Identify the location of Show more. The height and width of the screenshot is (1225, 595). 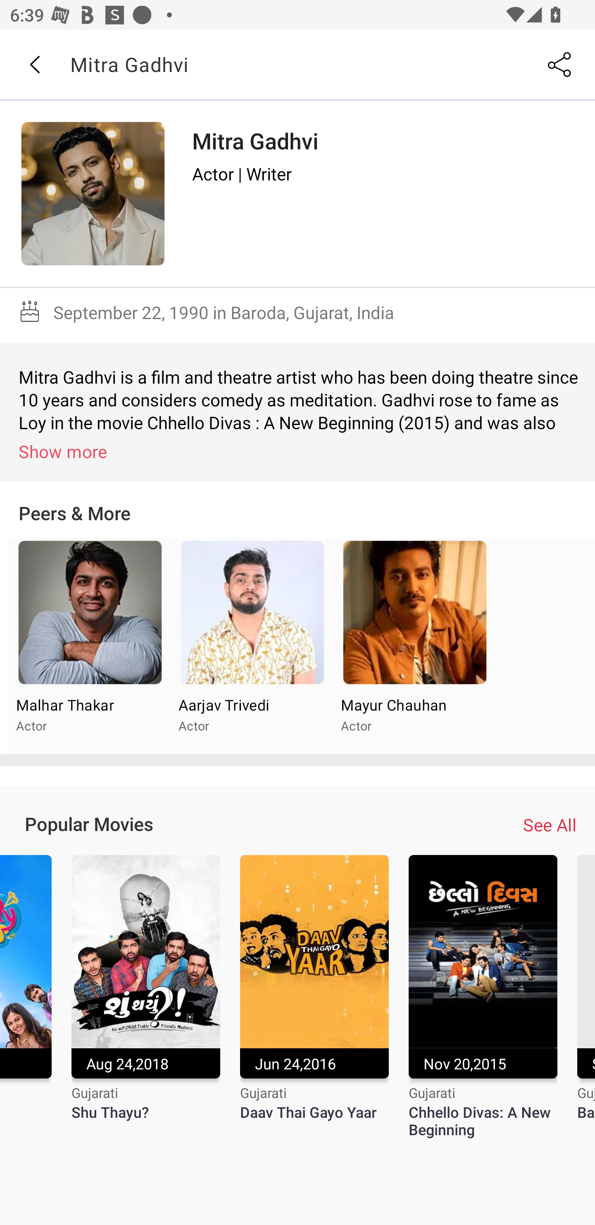
(300, 451).